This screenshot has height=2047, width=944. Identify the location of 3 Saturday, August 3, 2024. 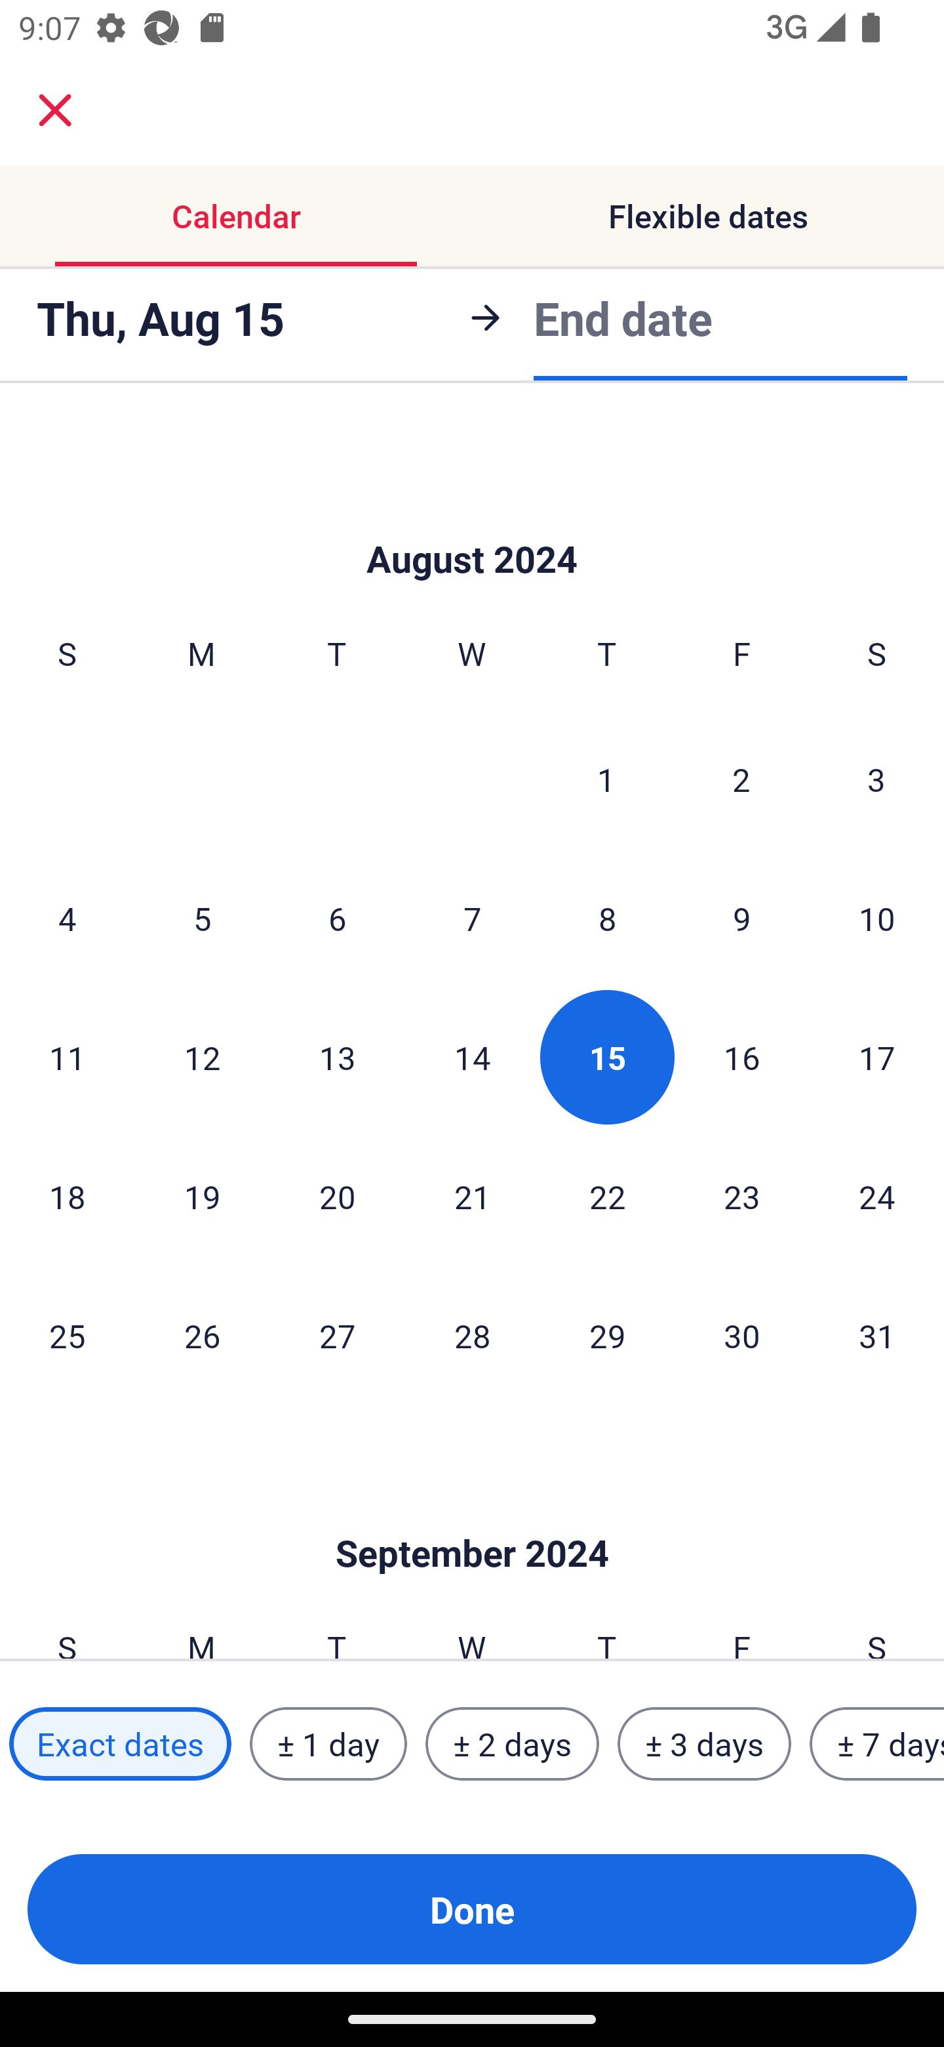
(876, 778).